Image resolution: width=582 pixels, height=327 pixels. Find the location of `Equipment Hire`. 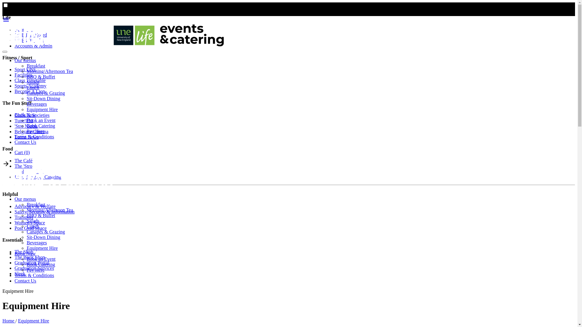

Equipment Hire is located at coordinates (34, 321).